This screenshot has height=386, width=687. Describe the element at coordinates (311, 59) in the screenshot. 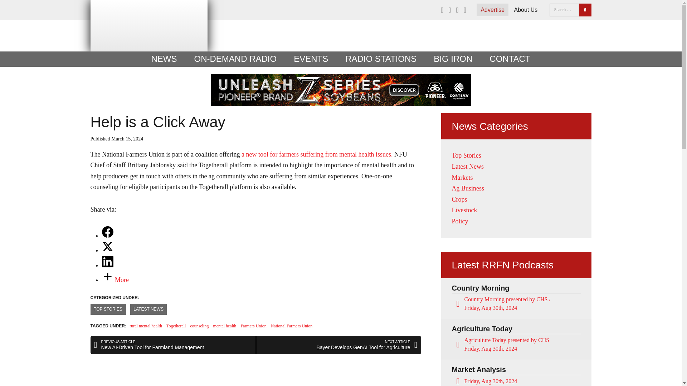

I see `EVENTS` at that location.